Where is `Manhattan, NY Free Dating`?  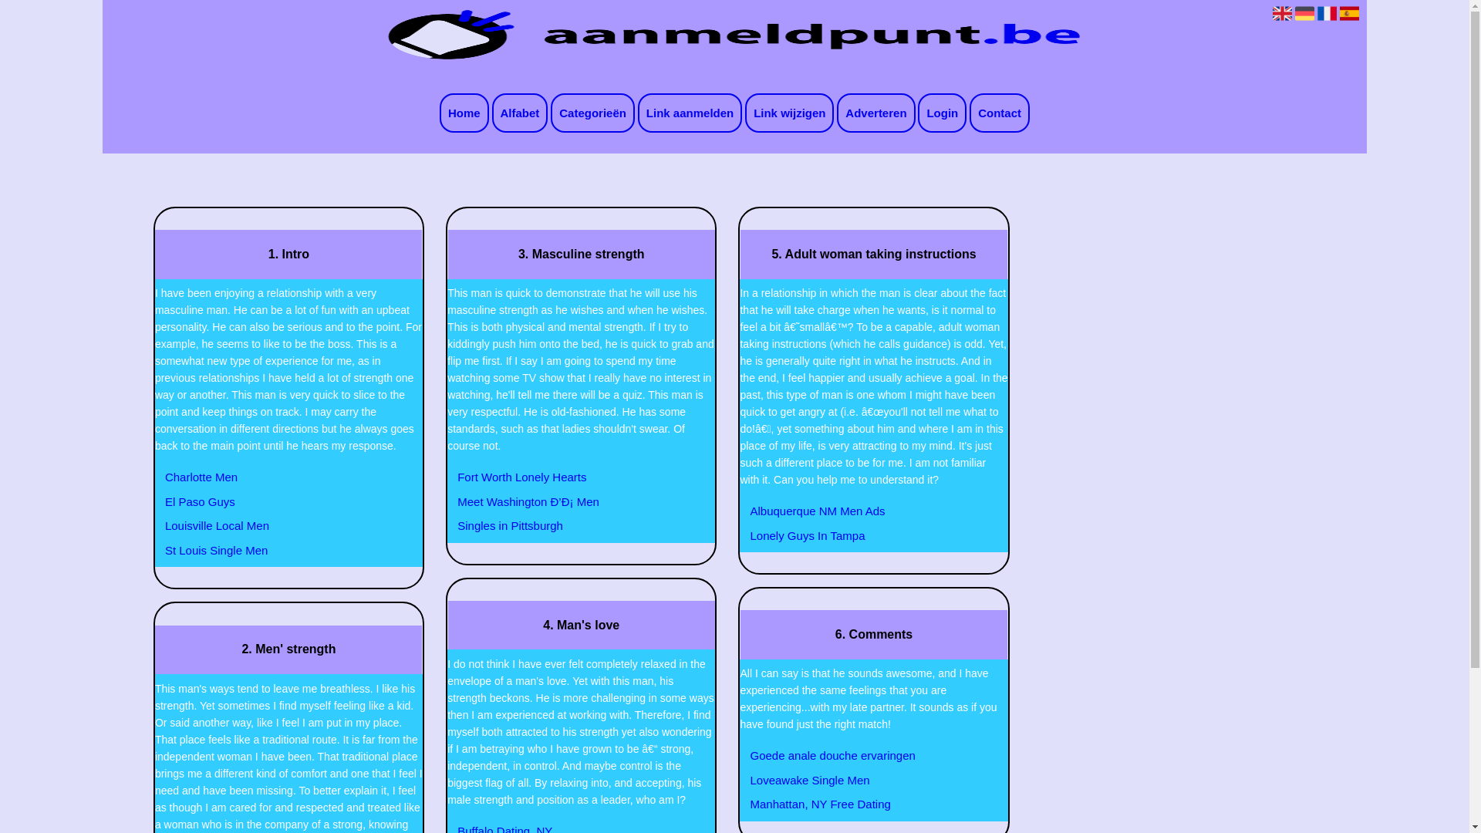 Manhattan, NY Free Dating is located at coordinates (865, 804).